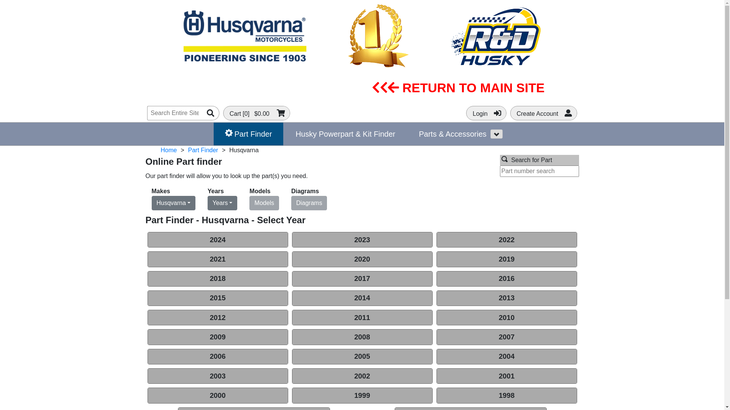 The image size is (730, 410). Describe the element at coordinates (362, 337) in the screenshot. I see `2008` at that location.